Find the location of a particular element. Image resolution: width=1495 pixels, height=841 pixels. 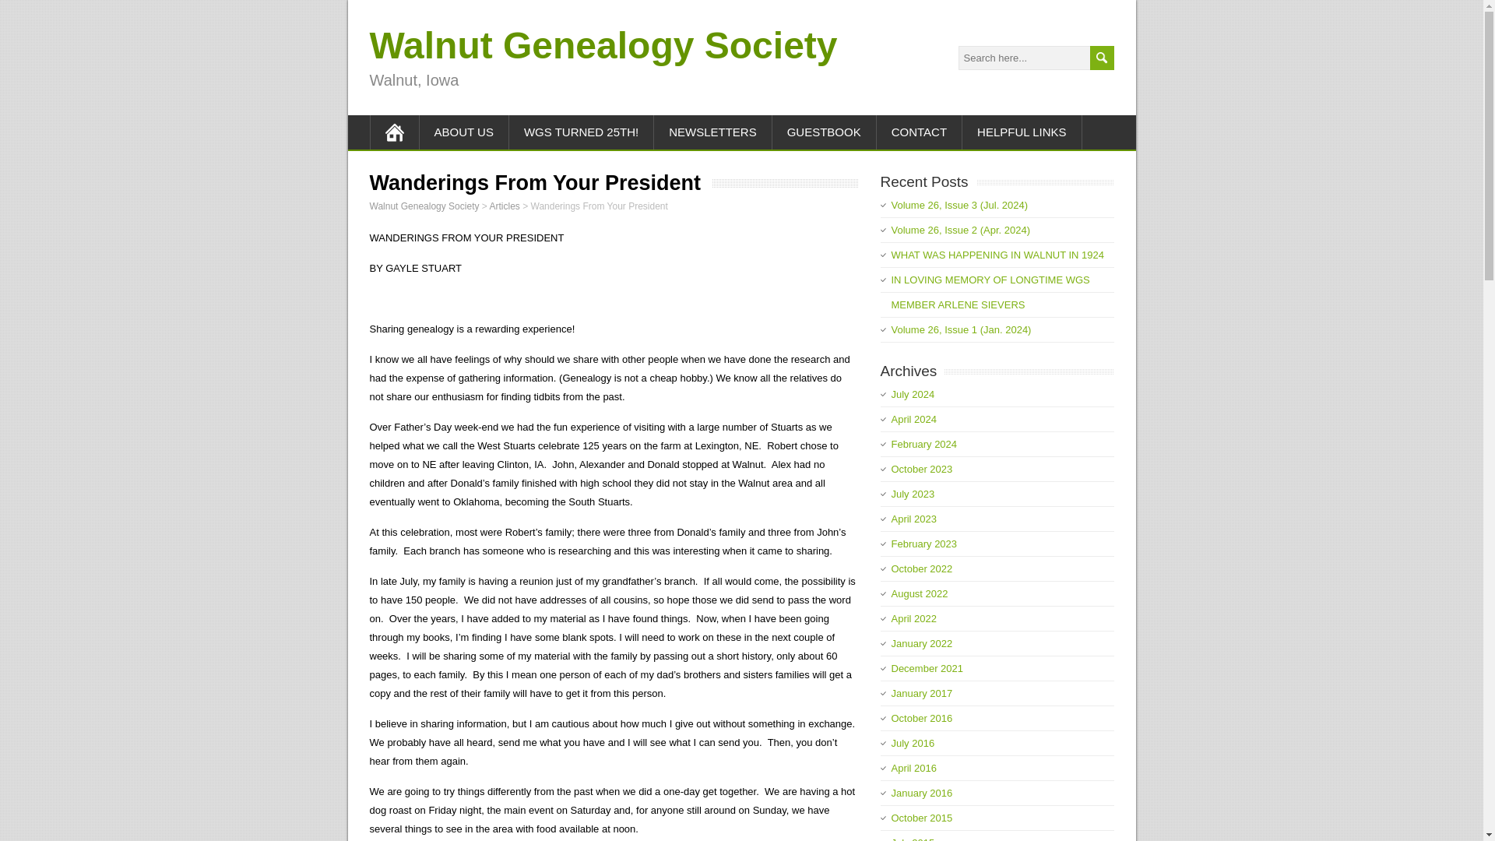

NEWSLETTERS is located at coordinates (713, 132).